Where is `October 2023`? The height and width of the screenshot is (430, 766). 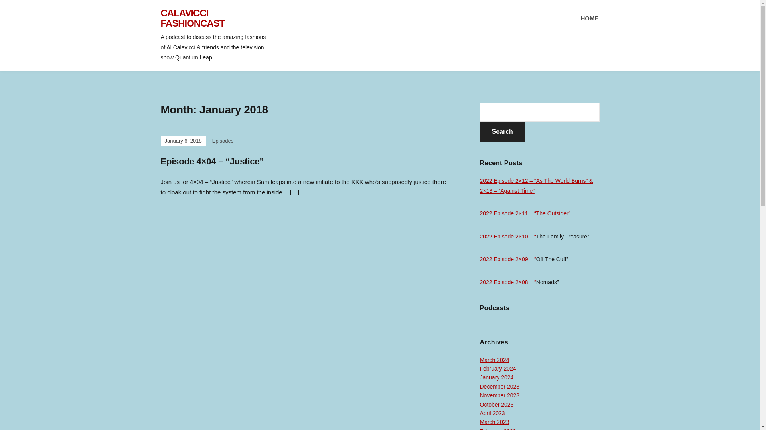
October 2023 is located at coordinates (496, 404).